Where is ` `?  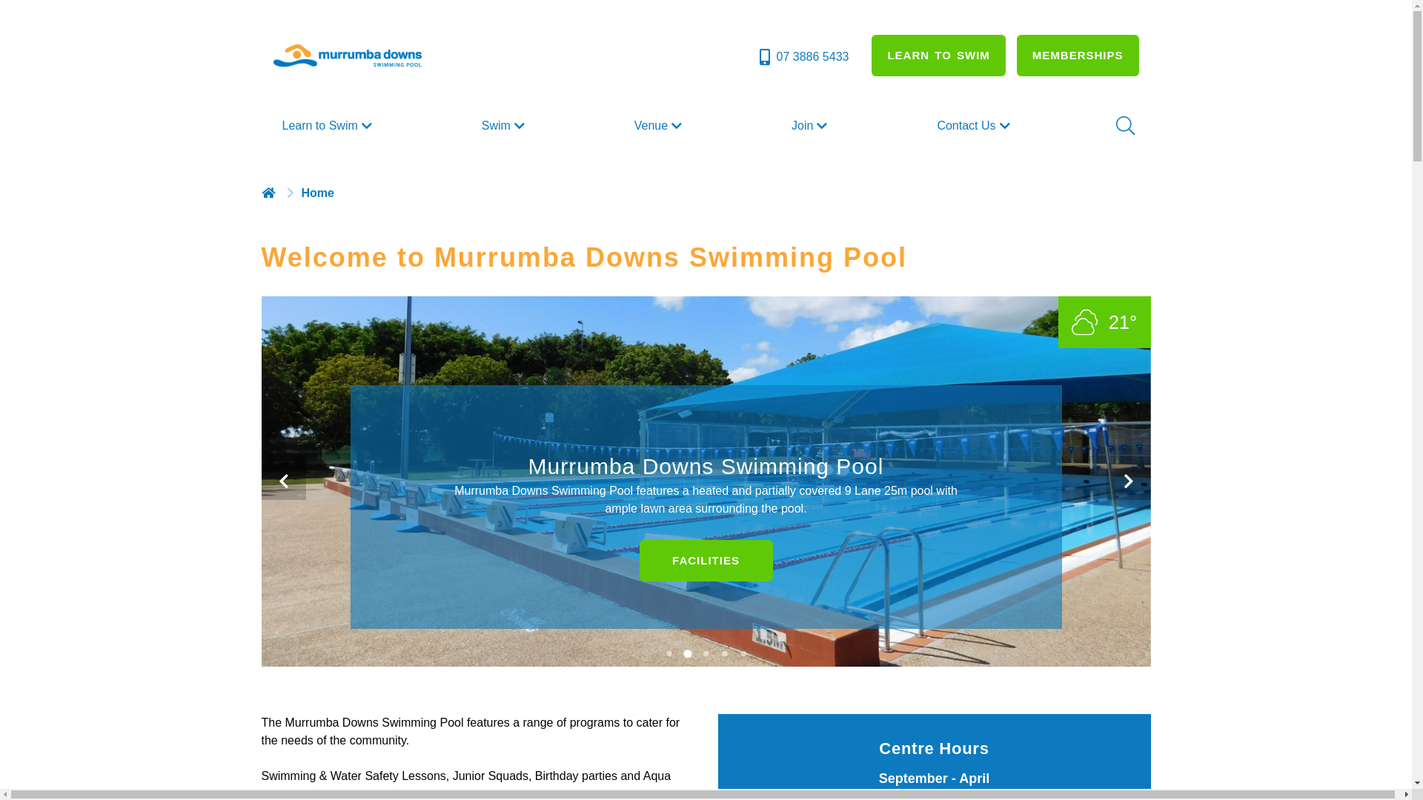
  is located at coordinates (270, 193).